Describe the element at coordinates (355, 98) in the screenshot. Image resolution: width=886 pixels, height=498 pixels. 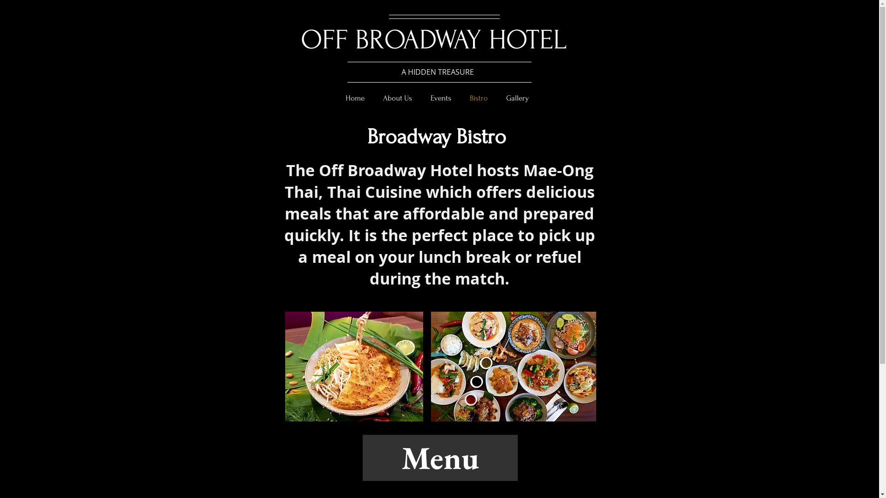
I see `Home` at that location.